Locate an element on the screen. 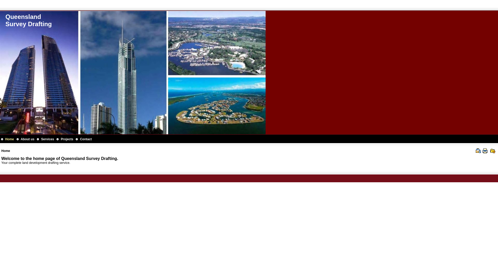  Home is located at coordinates (10, 139).